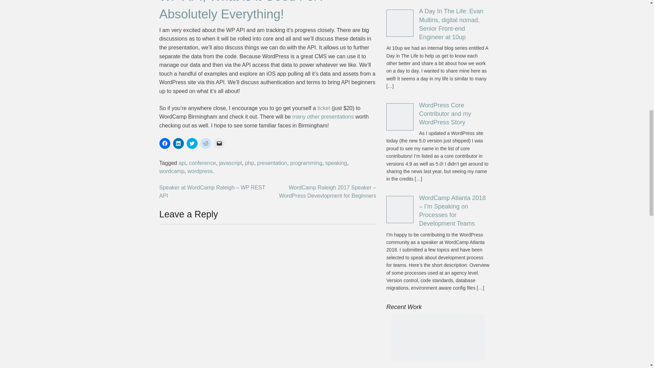 The height and width of the screenshot is (368, 654). What do you see at coordinates (306, 163) in the screenshot?
I see `programming` at bounding box center [306, 163].